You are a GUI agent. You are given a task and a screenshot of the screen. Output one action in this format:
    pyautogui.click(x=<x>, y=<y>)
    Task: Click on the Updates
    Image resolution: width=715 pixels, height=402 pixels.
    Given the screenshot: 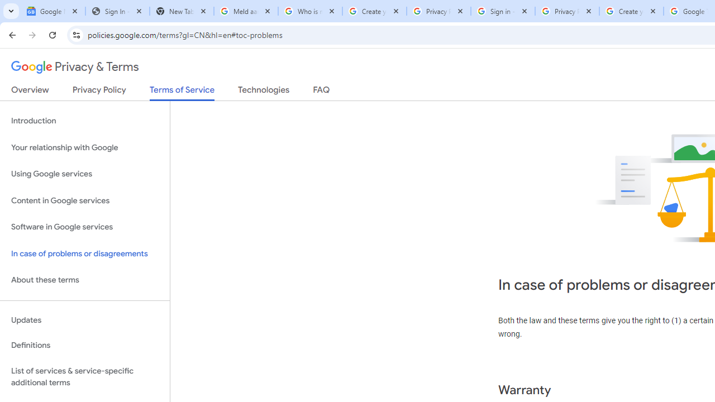 What is the action you would take?
    pyautogui.click(x=85, y=320)
    